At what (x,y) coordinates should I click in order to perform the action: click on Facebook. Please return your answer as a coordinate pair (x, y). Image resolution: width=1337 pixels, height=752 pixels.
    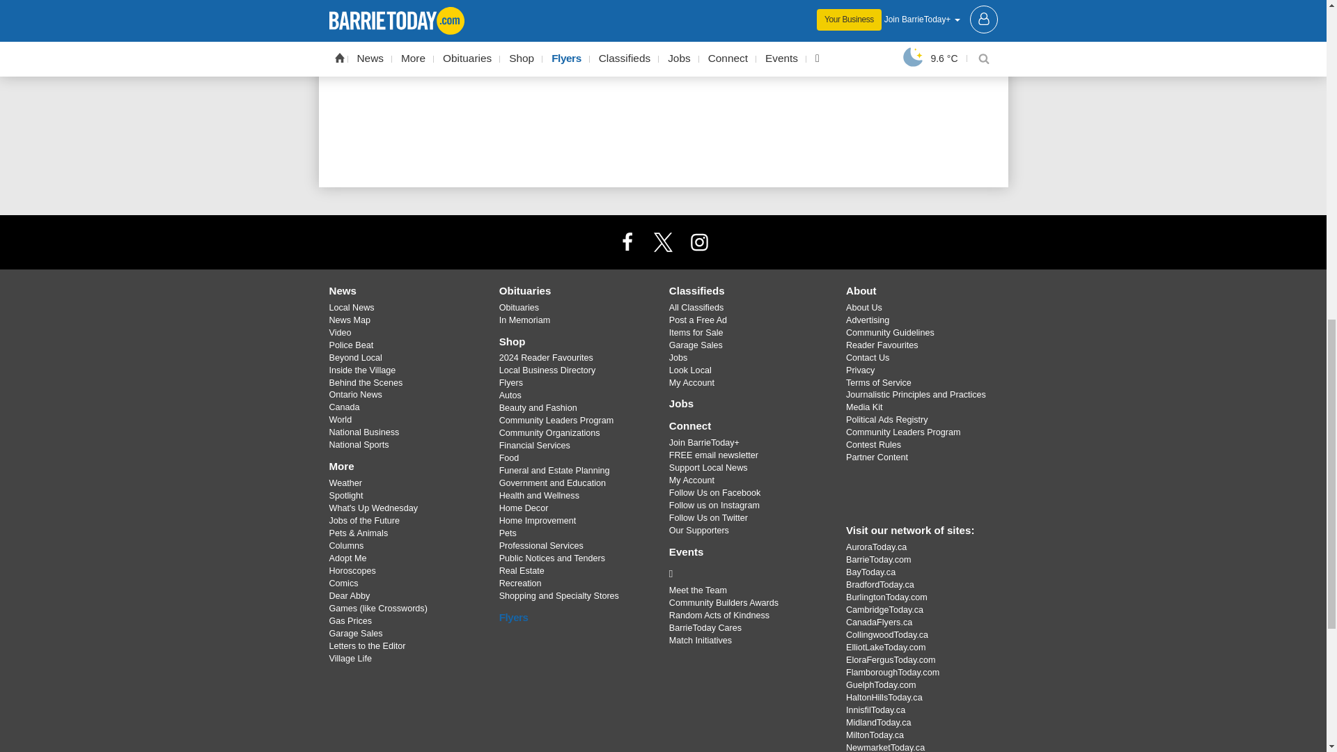
    Looking at the image, I should click on (627, 242).